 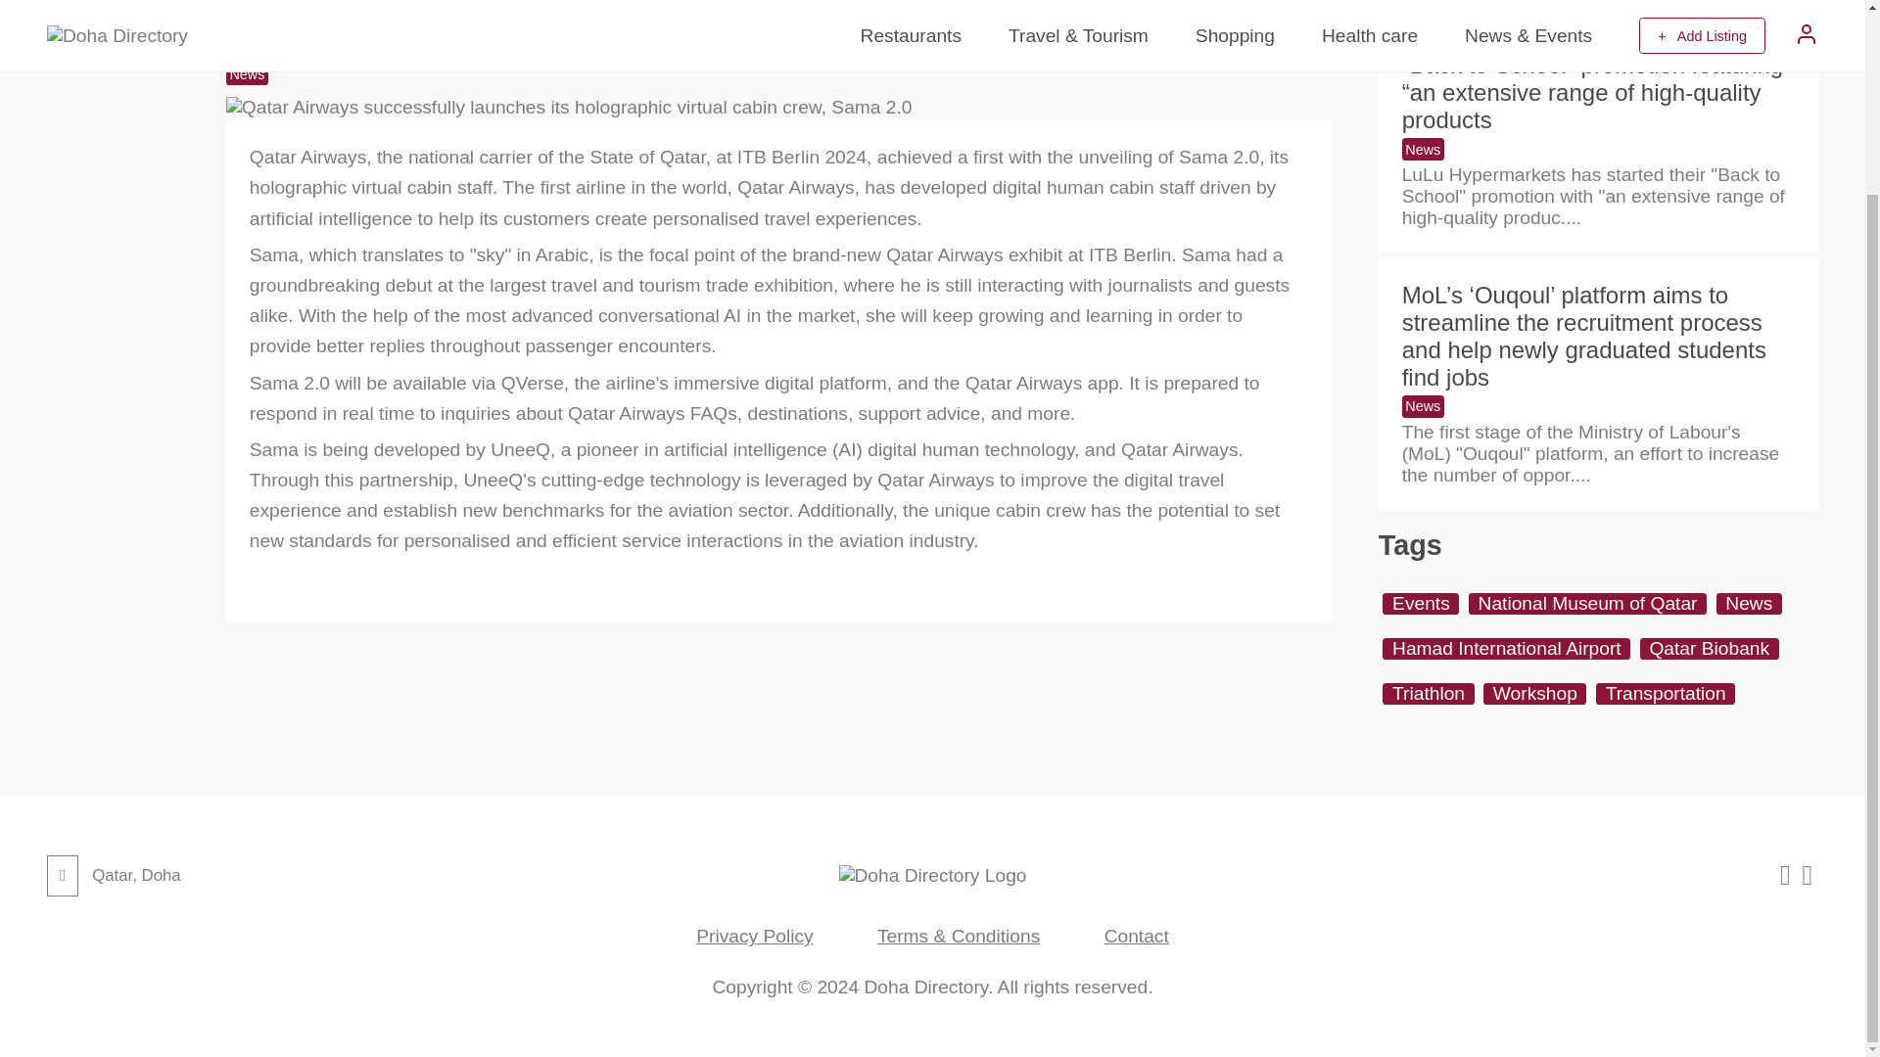 I want to click on Privacy Policy, so click(x=754, y=936).